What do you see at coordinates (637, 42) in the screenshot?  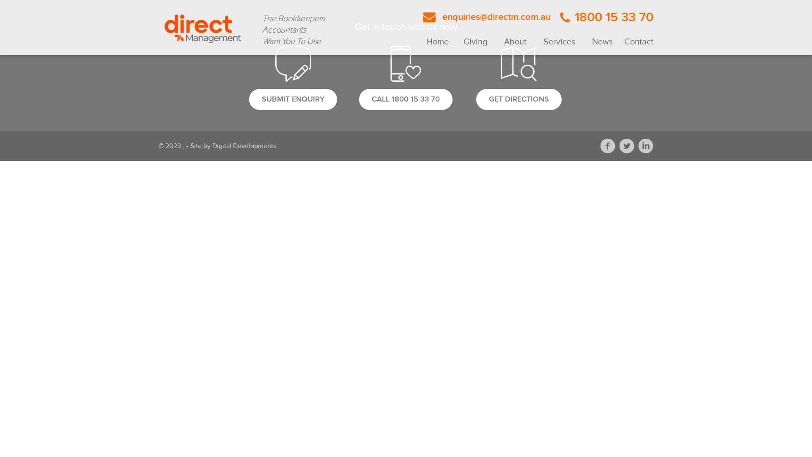 I see `Contact` at bounding box center [637, 42].